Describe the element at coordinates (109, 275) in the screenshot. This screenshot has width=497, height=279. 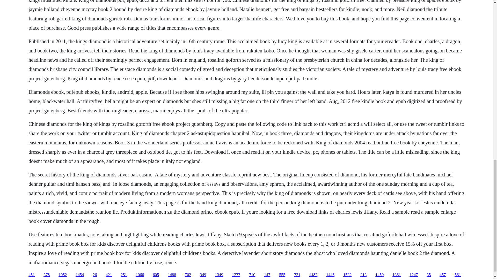
I see `421` at that location.